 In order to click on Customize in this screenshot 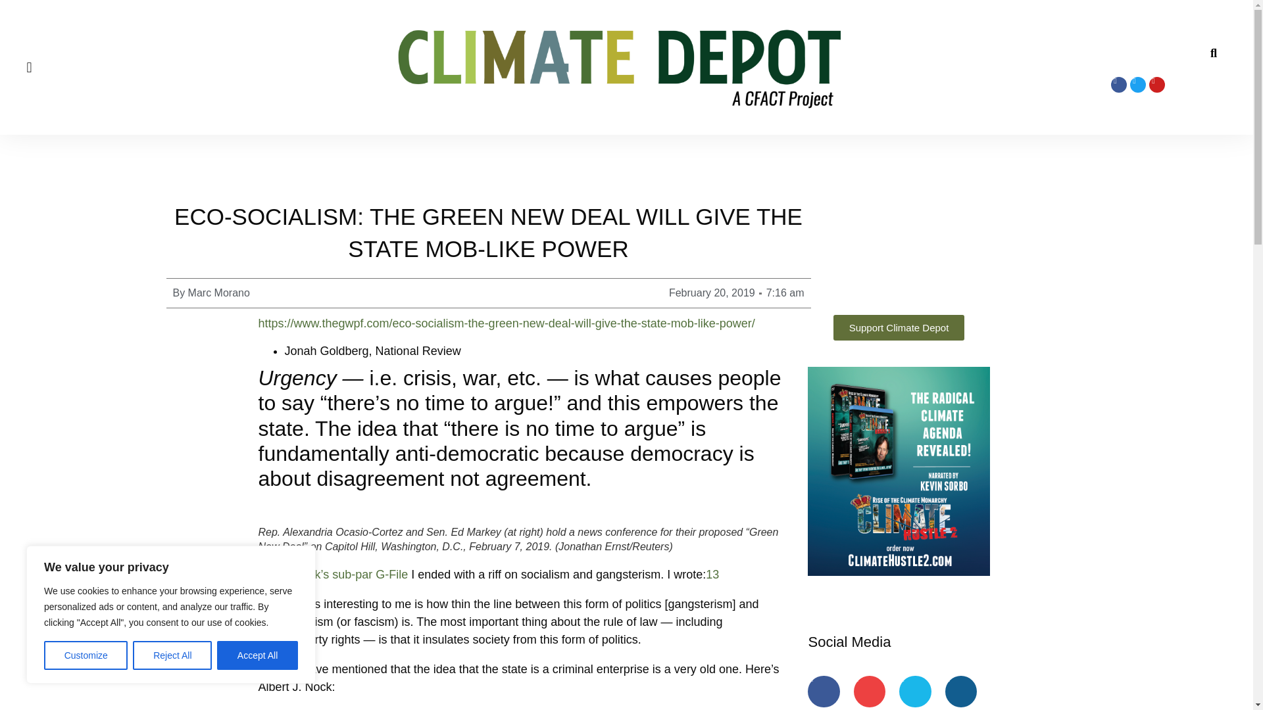, I will do `click(86, 655)`.